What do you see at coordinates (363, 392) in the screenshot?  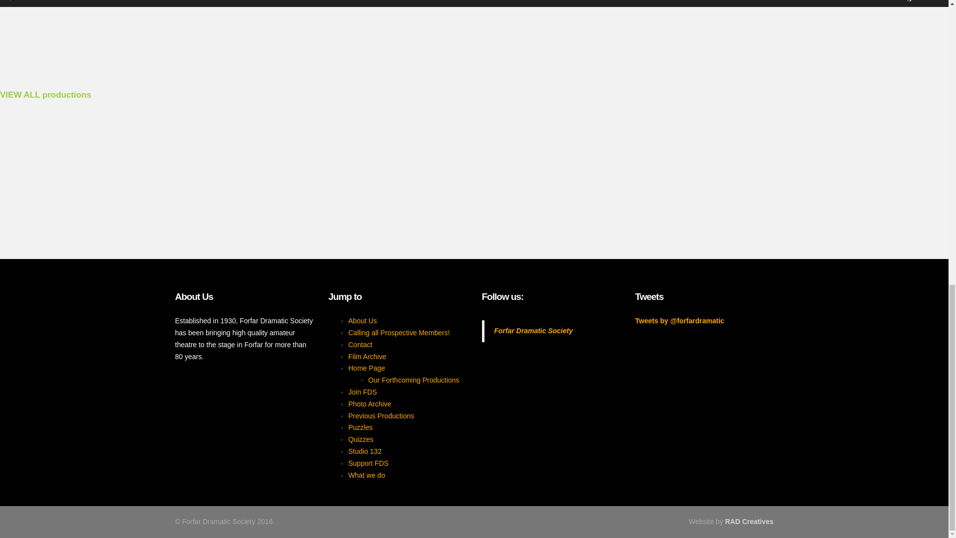 I see `Join FDS` at bounding box center [363, 392].